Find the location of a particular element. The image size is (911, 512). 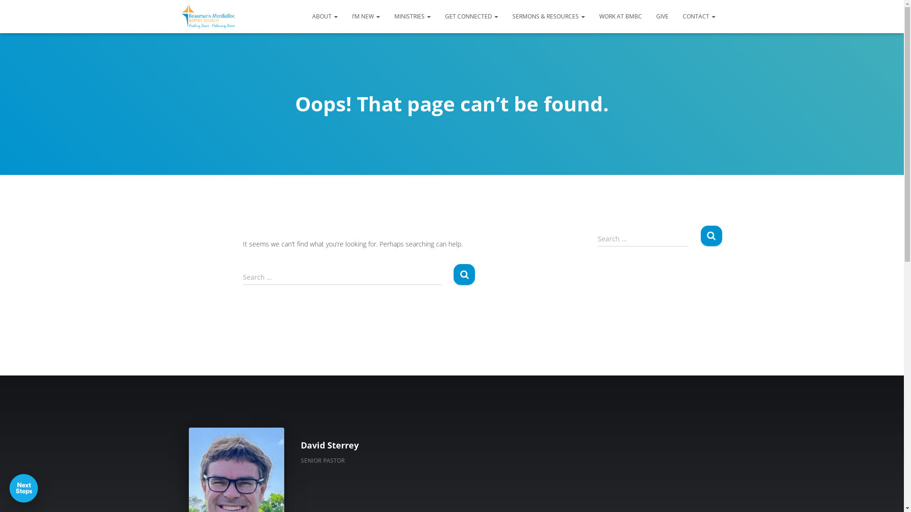

WORK AT BMBC is located at coordinates (621, 17).